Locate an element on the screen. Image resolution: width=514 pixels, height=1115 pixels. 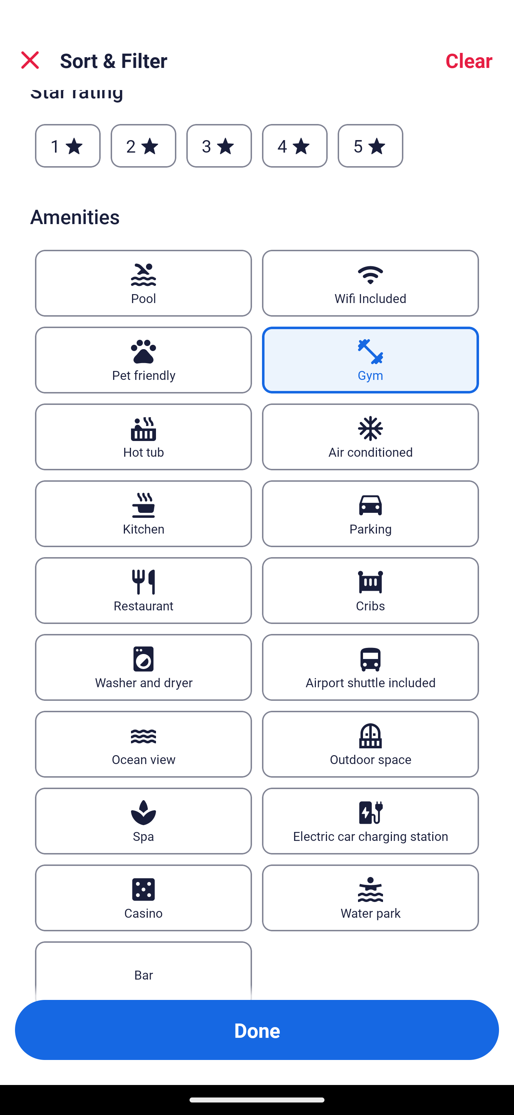
Clear is located at coordinates (469, 60).